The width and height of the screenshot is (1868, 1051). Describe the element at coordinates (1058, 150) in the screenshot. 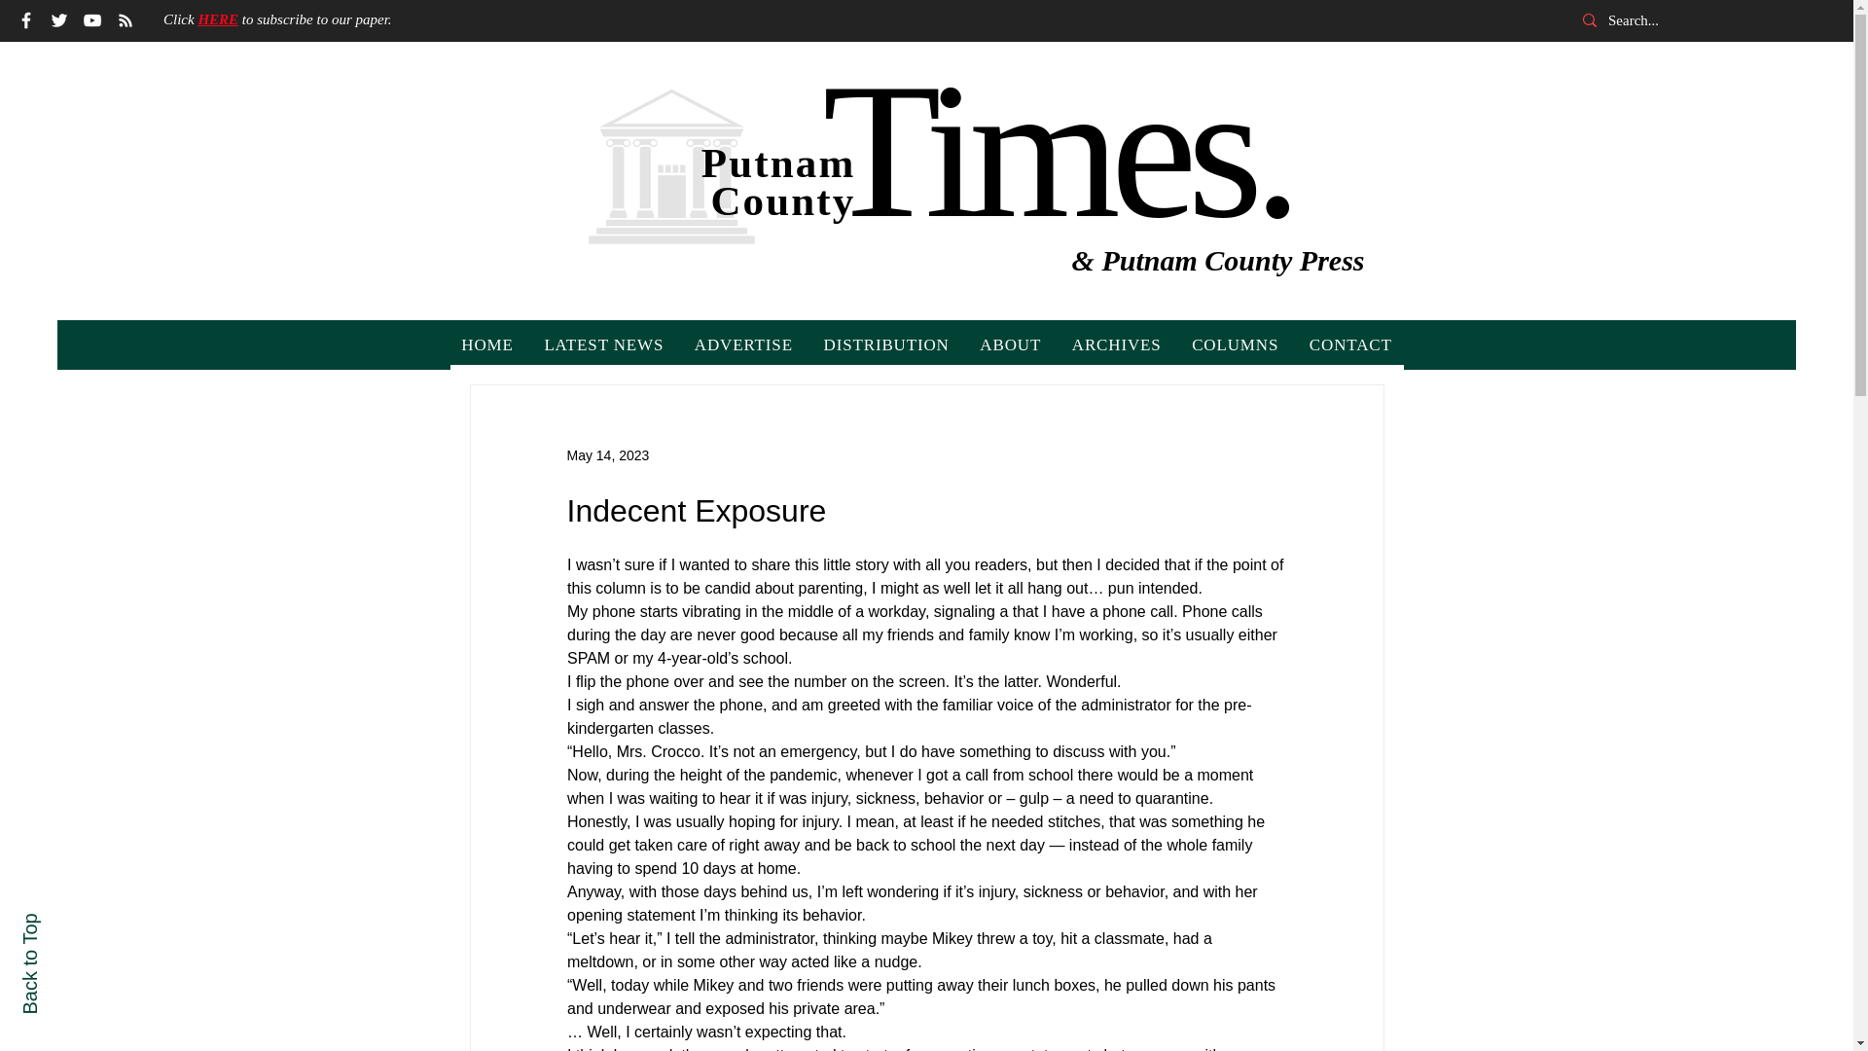

I see `Times.` at that location.